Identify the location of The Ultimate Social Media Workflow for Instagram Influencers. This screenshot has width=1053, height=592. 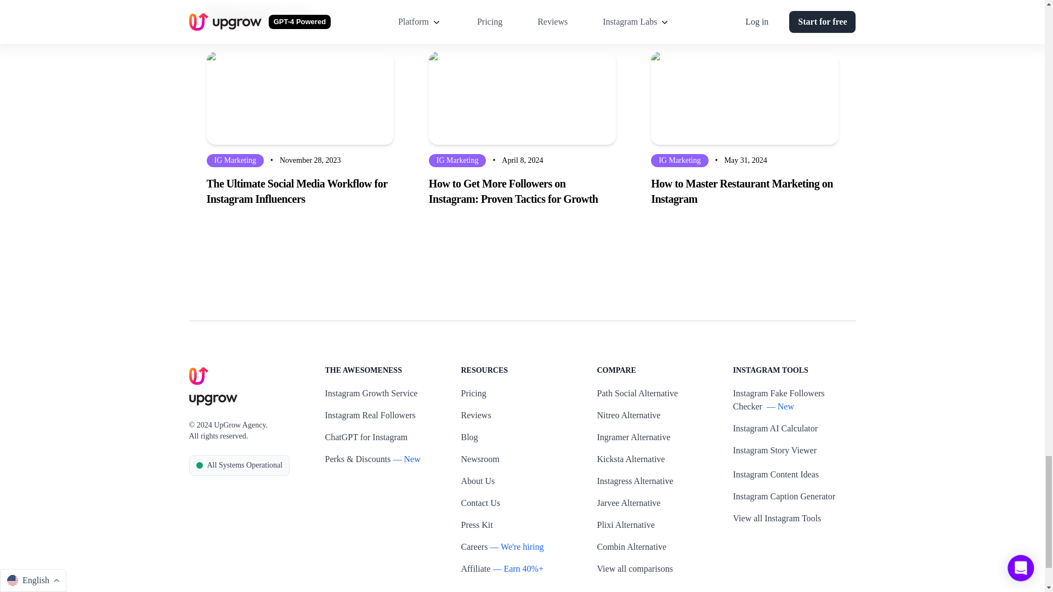
(299, 191).